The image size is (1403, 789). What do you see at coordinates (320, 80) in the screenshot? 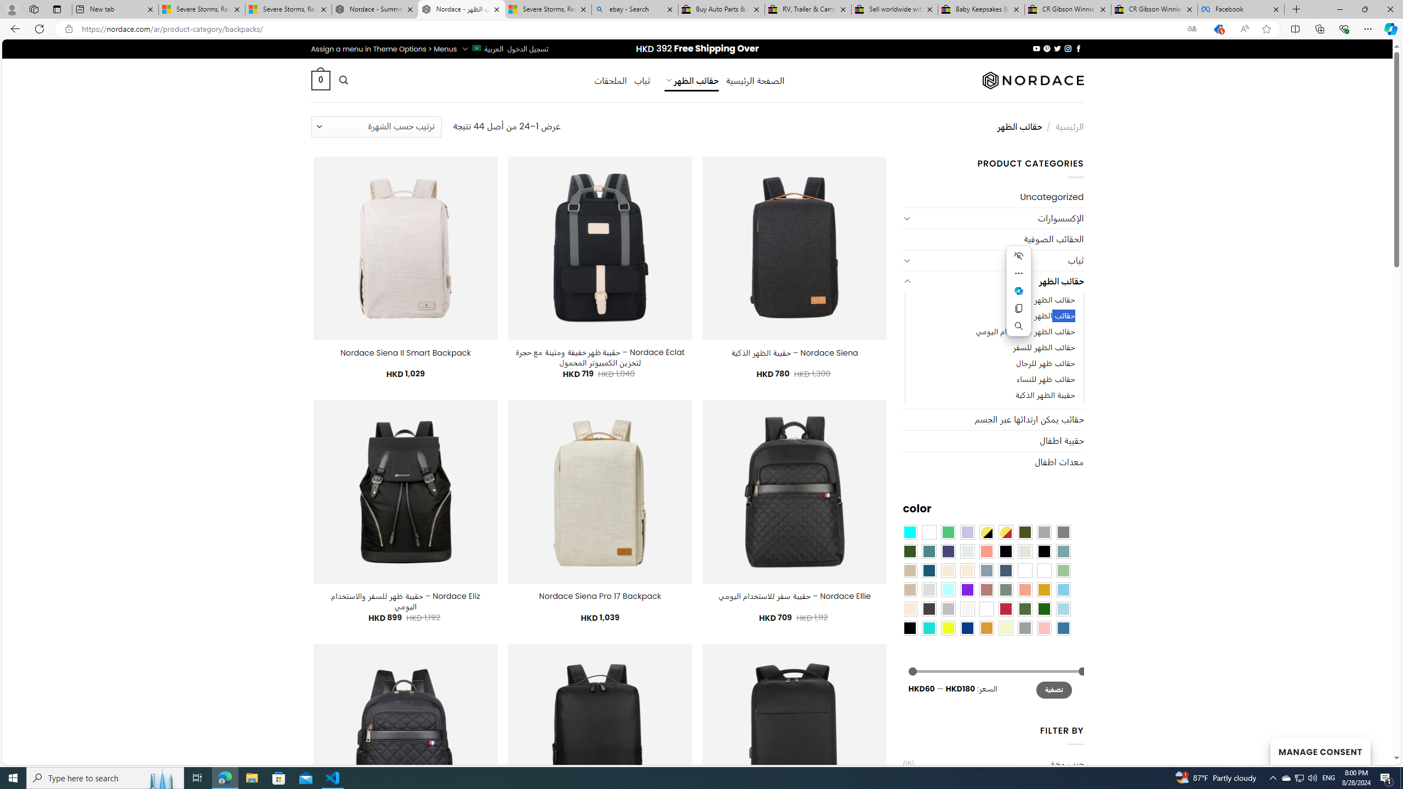
I see `  0  ` at bounding box center [320, 80].